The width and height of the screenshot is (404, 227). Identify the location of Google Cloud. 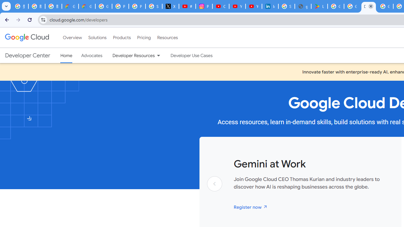
(27, 37).